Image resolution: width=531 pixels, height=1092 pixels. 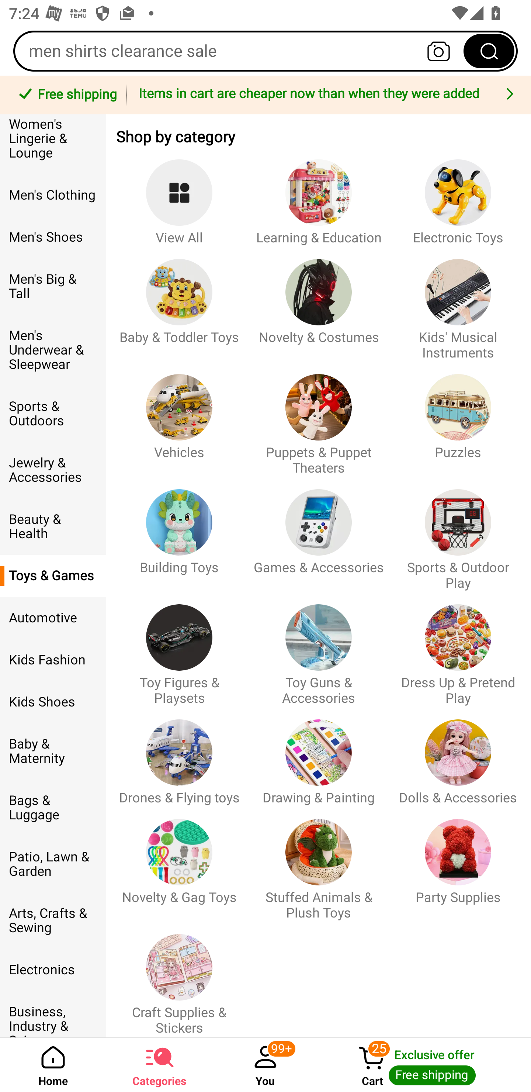 I want to click on Men's Shoes, so click(x=53, y=237).